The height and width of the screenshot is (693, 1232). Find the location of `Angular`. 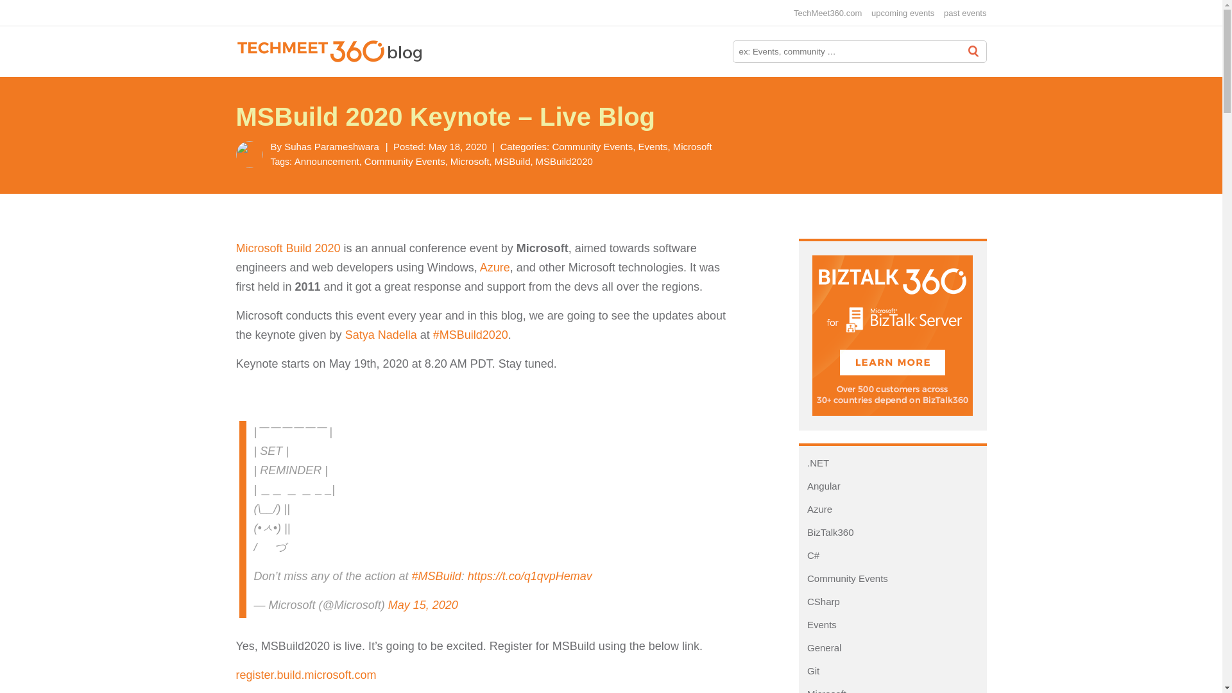

Angular is located at coordinates (820, 486).